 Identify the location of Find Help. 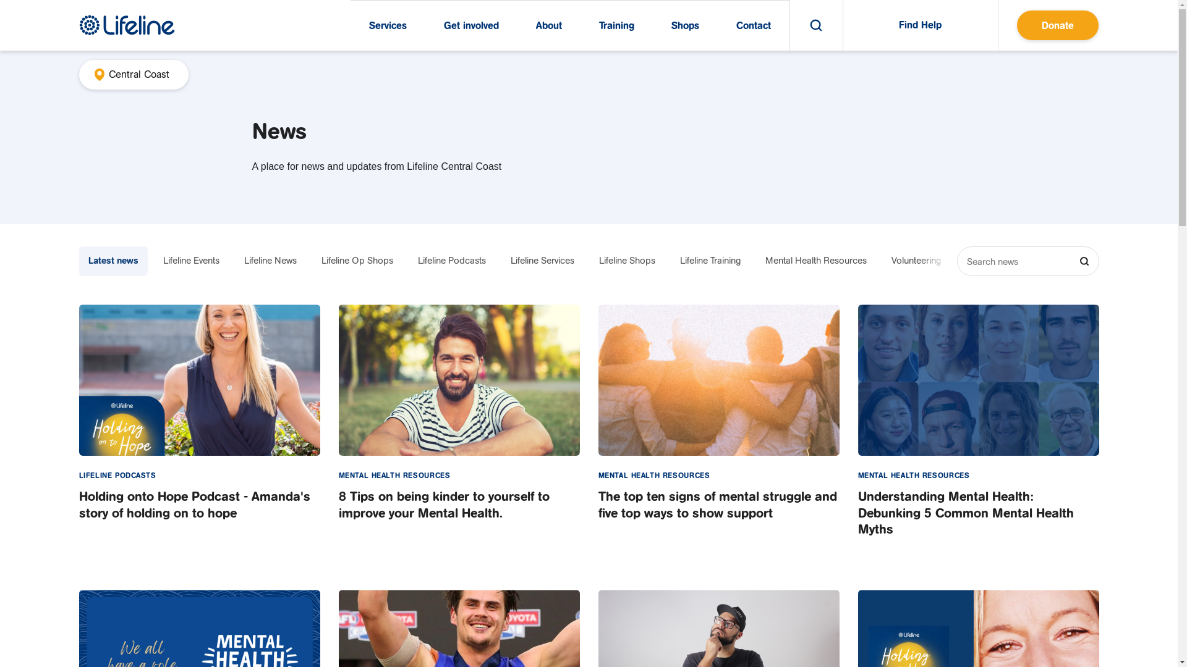
(921, 25).